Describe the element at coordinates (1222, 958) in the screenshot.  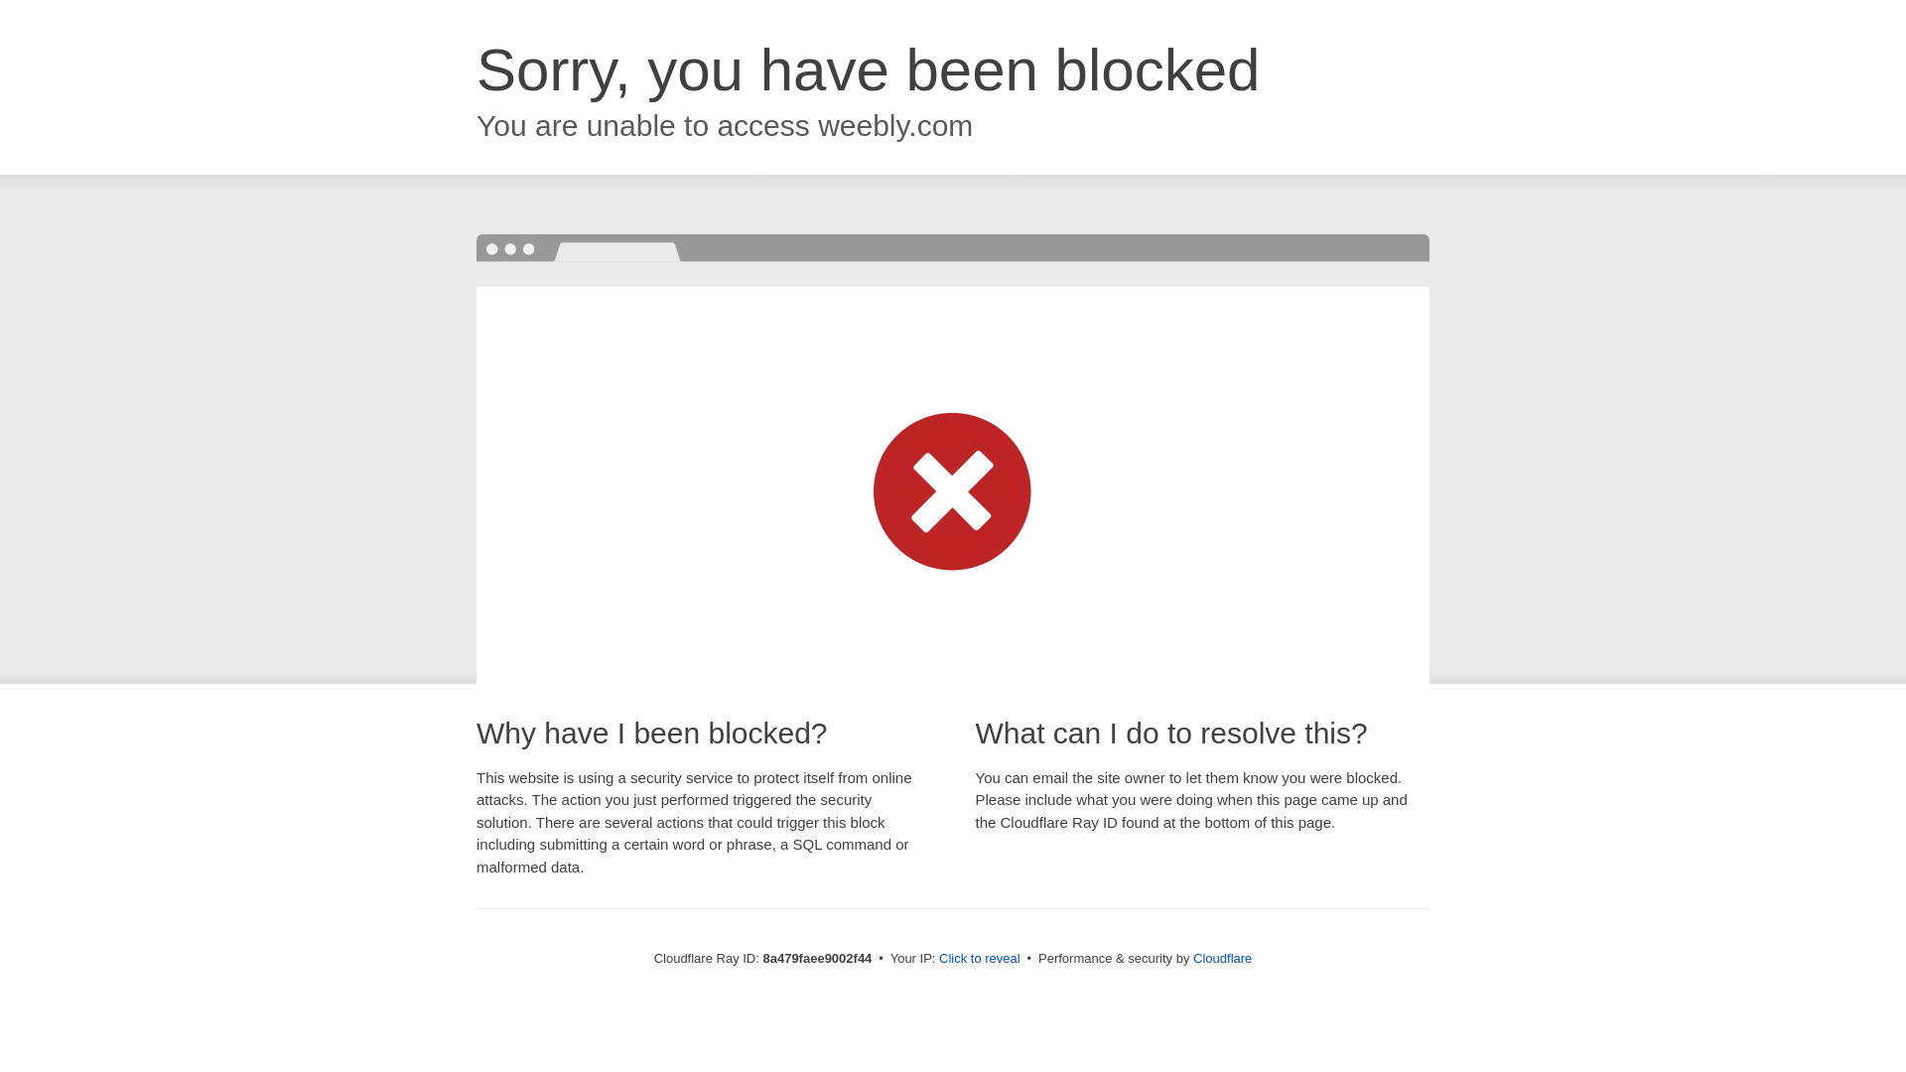
I see `Cloudflare` at that location.